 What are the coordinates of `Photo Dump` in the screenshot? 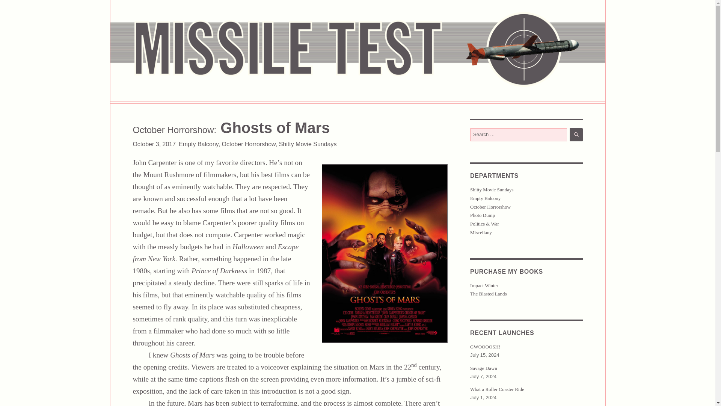 It's located at (482, 215).